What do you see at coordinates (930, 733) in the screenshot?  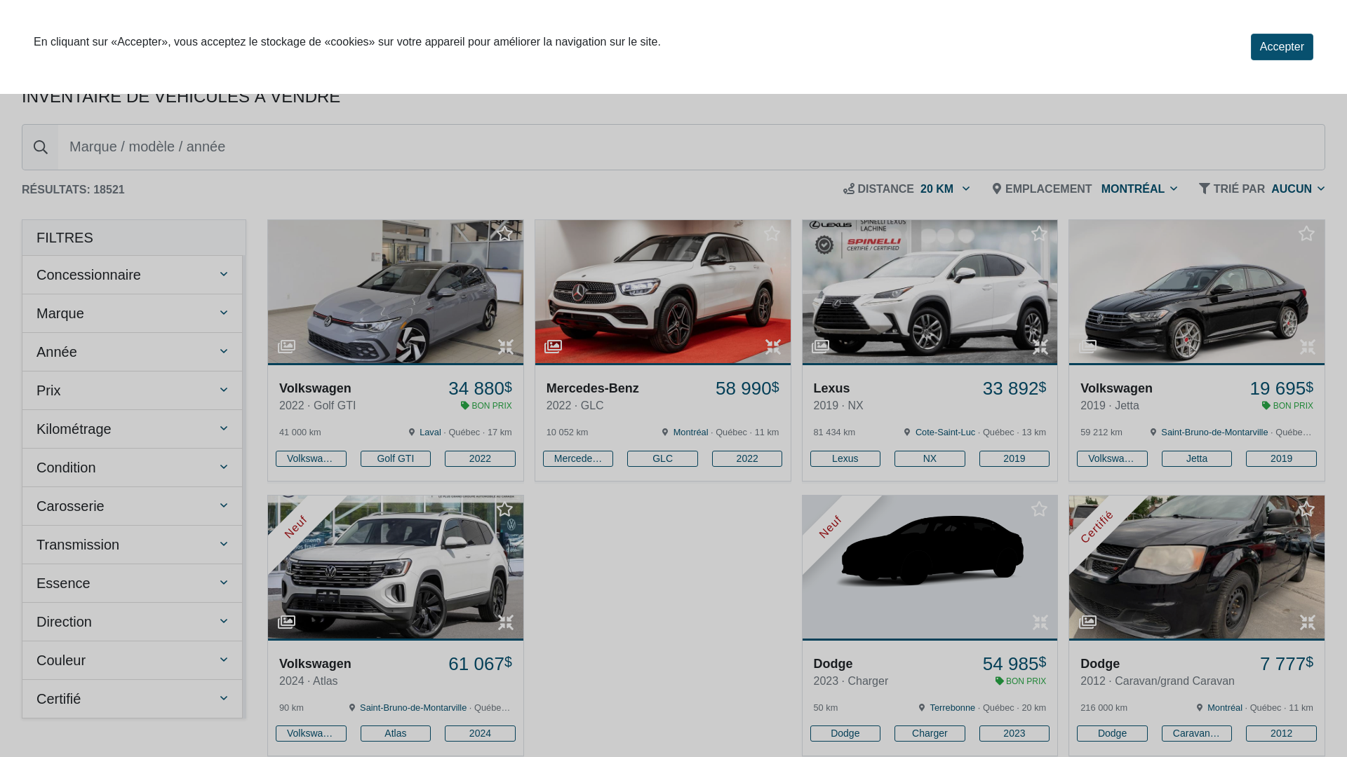 I see `Charger` at bounding box center [930, 733].